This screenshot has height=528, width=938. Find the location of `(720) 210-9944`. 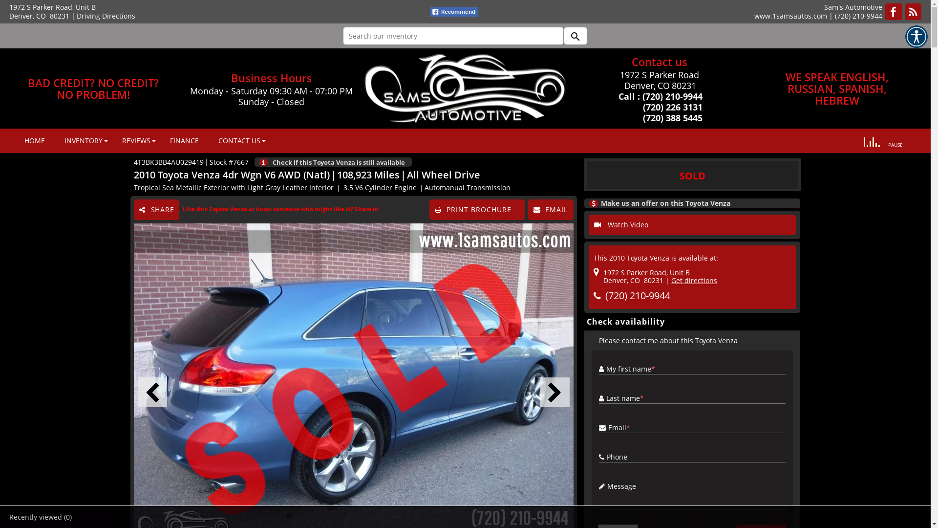

(720) 210-9944 is located at coordinates (859, 16).